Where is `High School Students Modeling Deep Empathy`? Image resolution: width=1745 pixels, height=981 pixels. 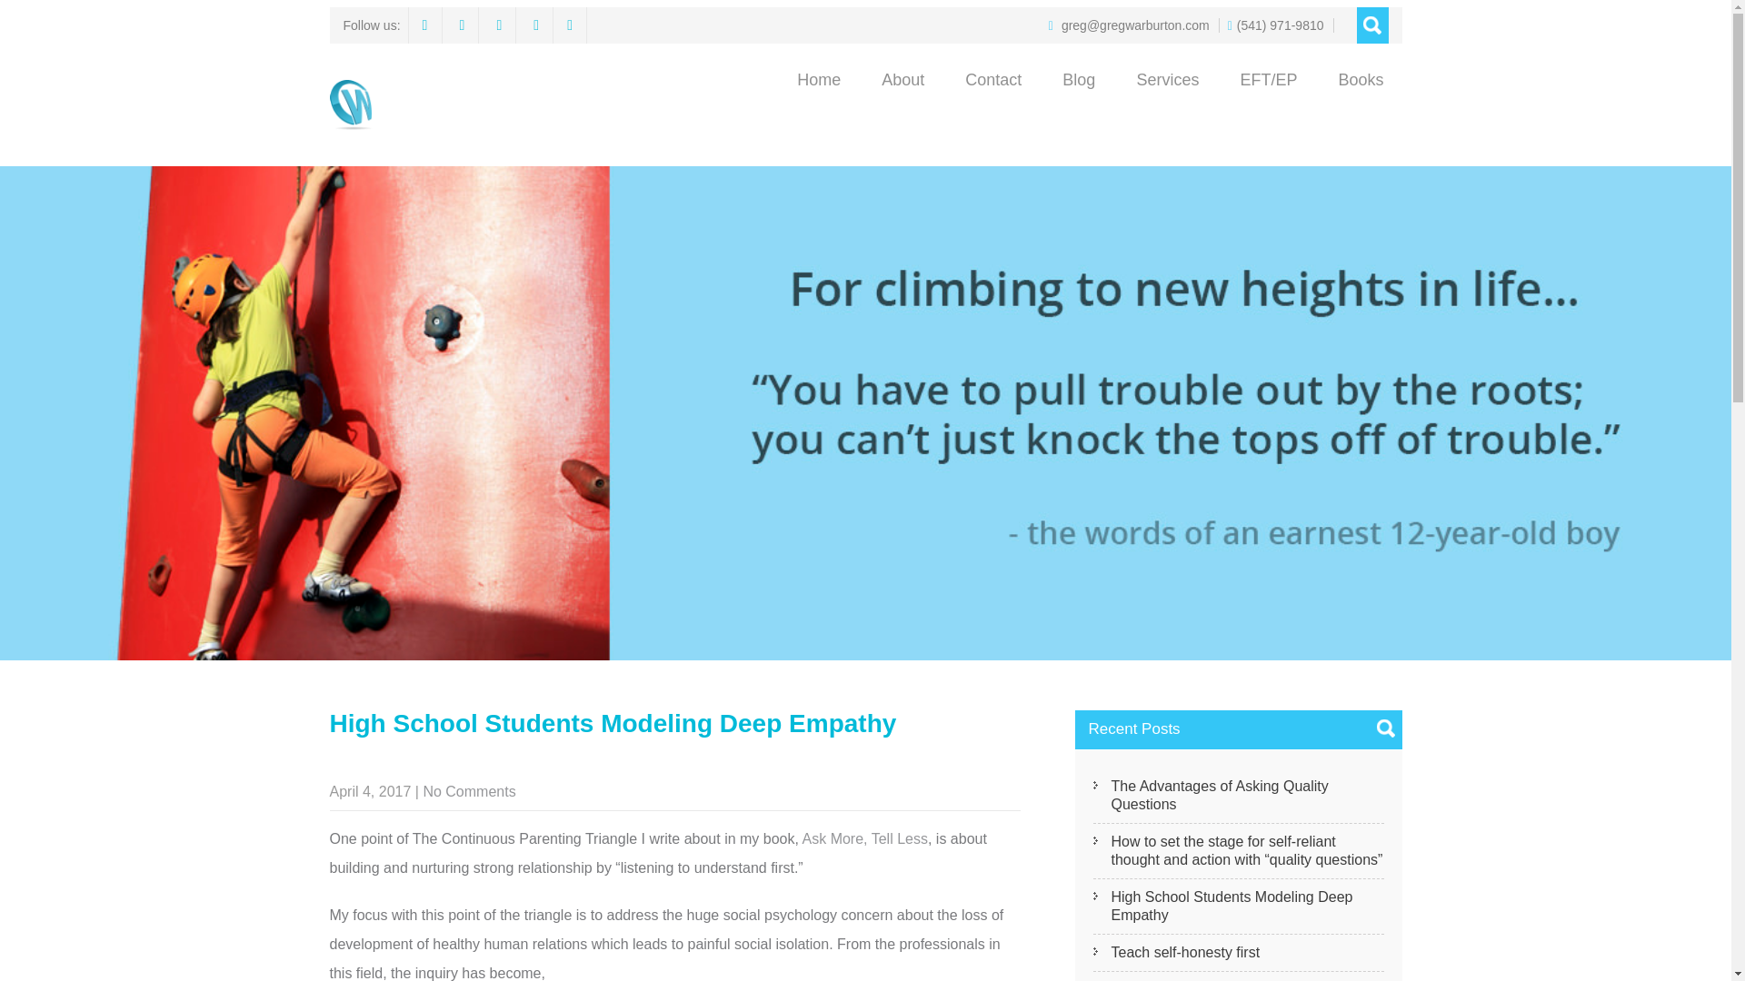
High School Students Modeling Deep Empathy is located at coordinates (1238, 907).